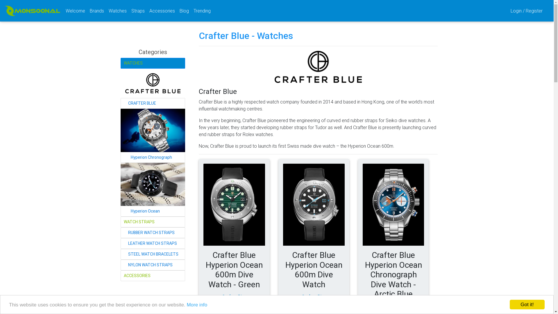 This screenshot has width=558, height=314. I want to click on Got it!, so click(527, 305).